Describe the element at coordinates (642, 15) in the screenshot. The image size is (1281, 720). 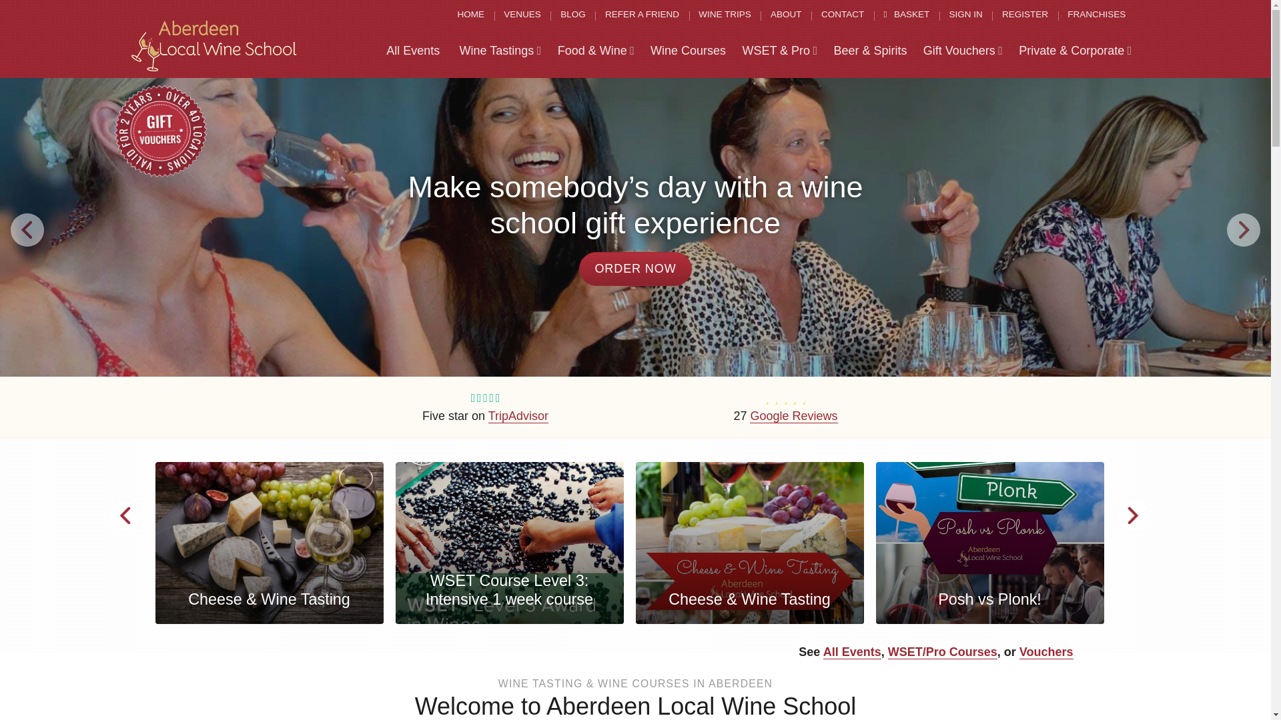
I see `REFER A FRIEND` at that location.